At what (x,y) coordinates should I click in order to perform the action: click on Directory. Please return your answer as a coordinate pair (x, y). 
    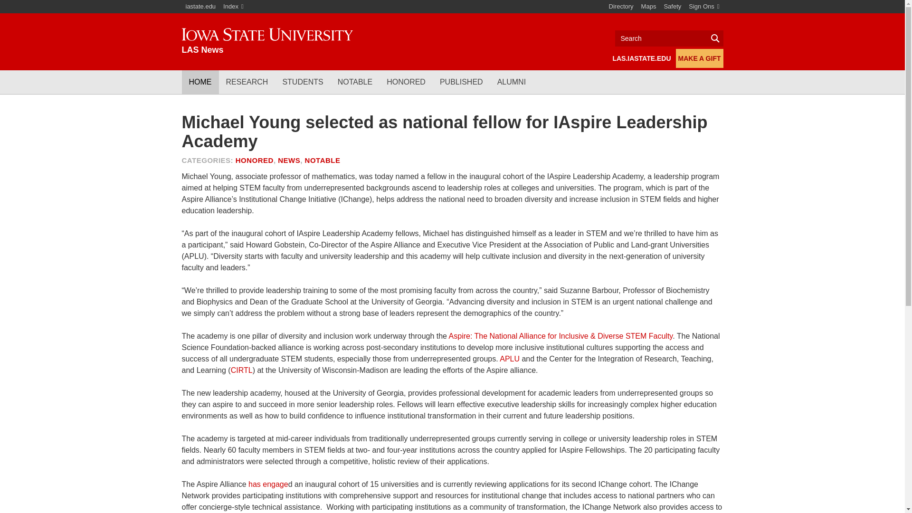
    Looking at the image, I should click on (621, 7).